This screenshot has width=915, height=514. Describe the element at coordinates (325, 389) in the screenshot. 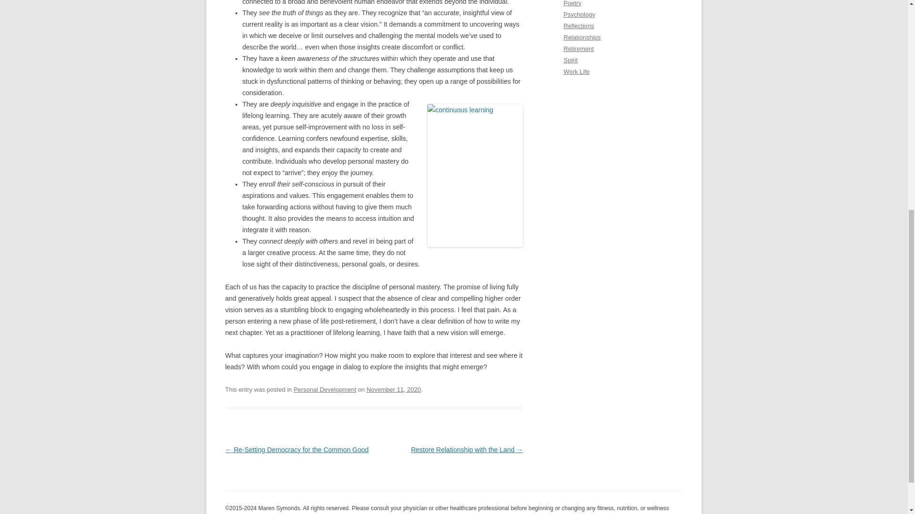

I see `Personal Development` at that location.